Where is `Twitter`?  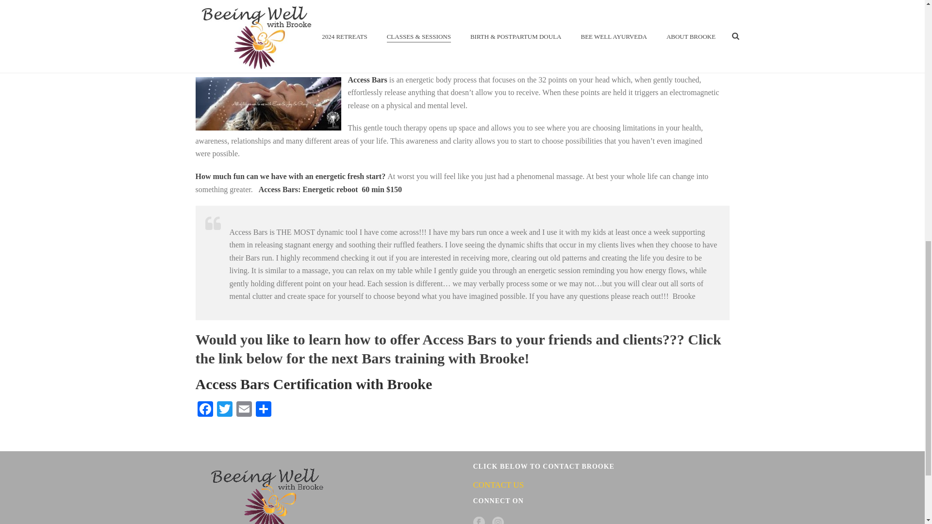
Twitter is located at coordinates (224, 410).